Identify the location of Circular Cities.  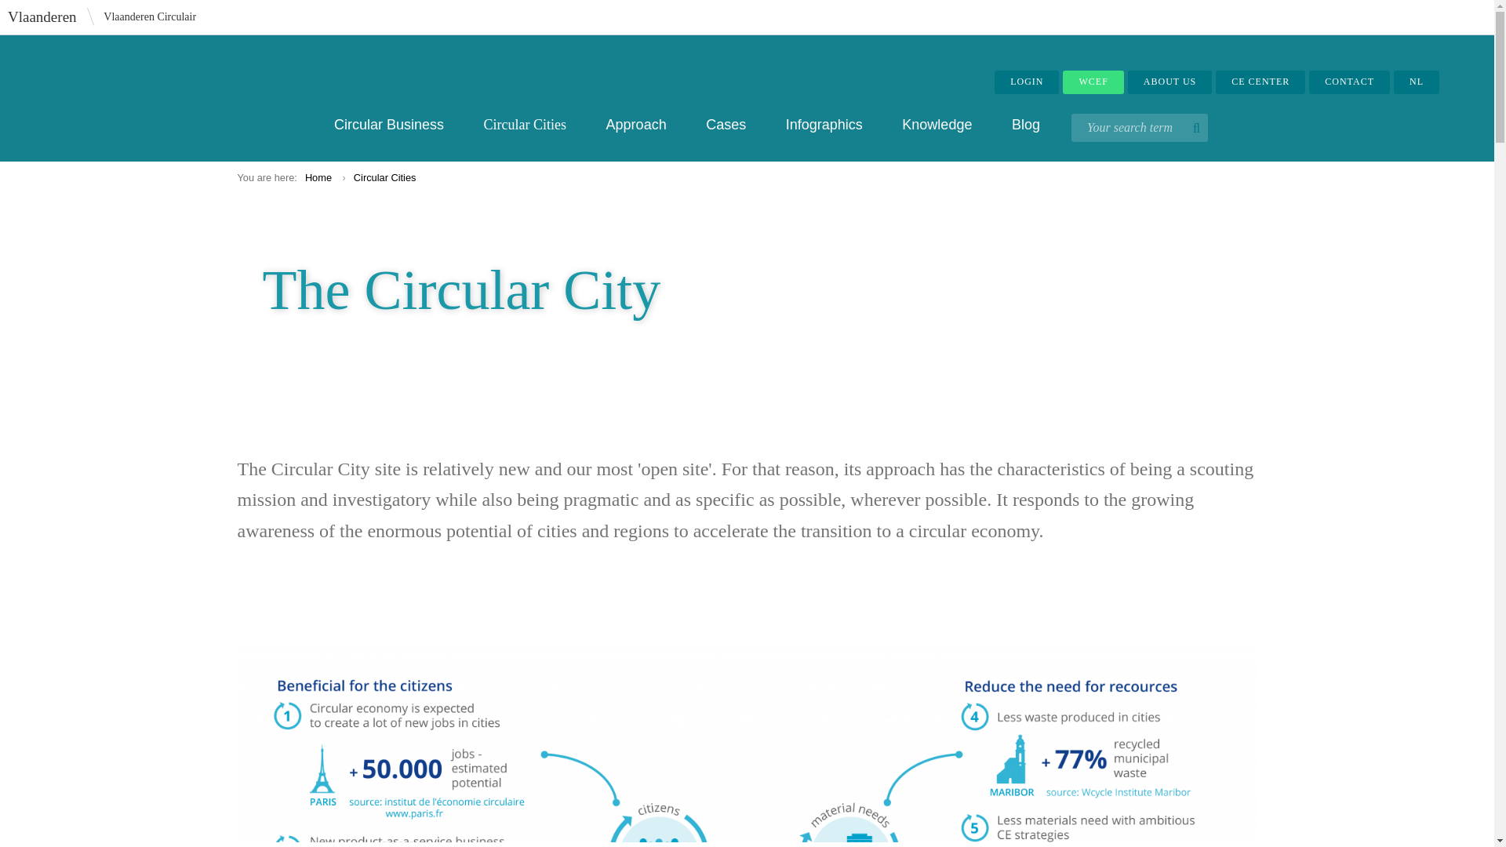
(524, 124).